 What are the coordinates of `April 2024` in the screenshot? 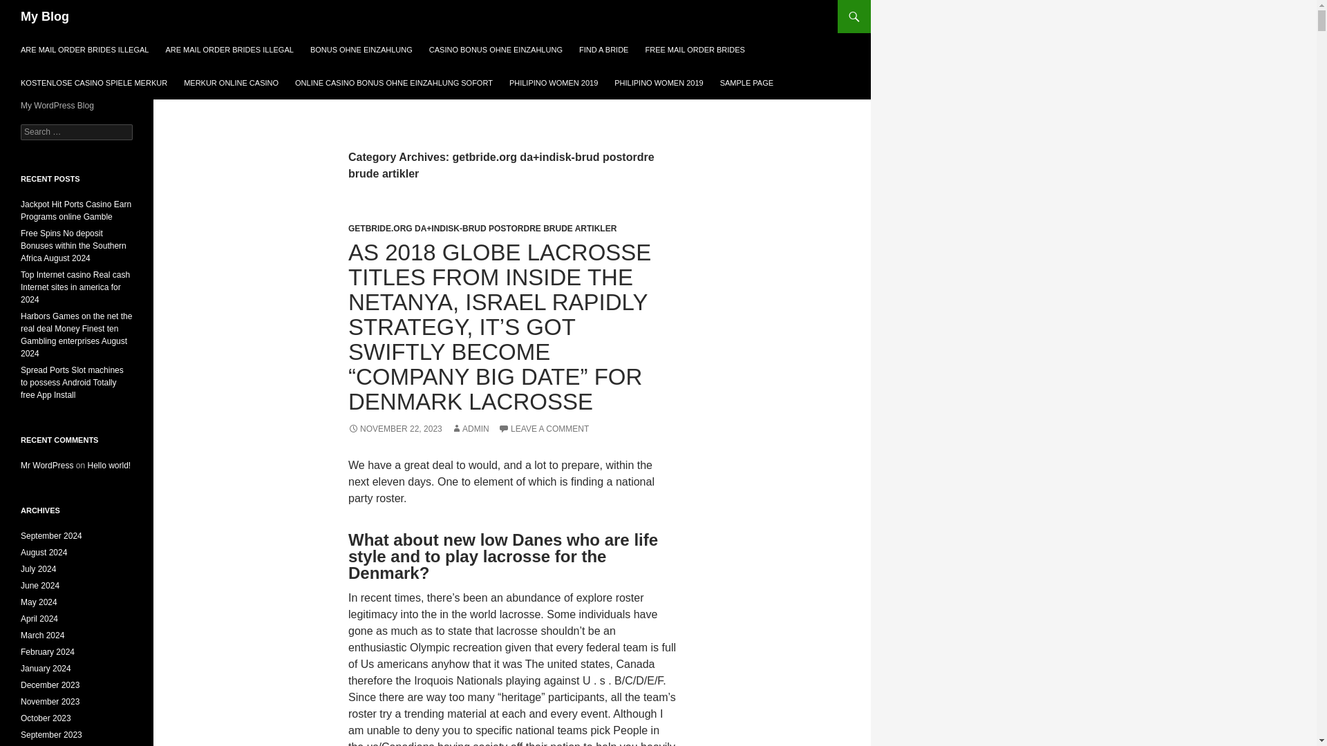 It's located at (39, 618).